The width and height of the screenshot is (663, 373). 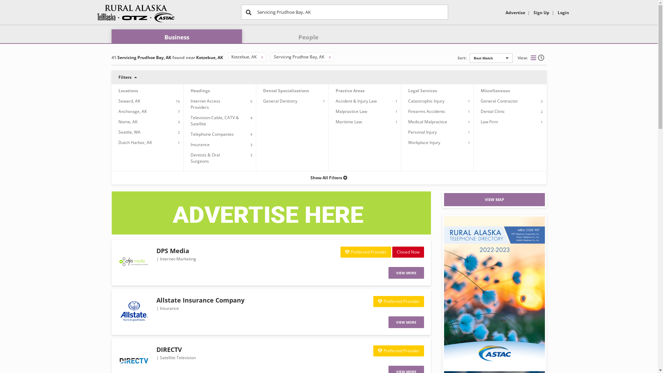 What do you see at coordinates (129, 101) in the screenshot?
I see `Seward, AK` at bounding box center [129, 101].